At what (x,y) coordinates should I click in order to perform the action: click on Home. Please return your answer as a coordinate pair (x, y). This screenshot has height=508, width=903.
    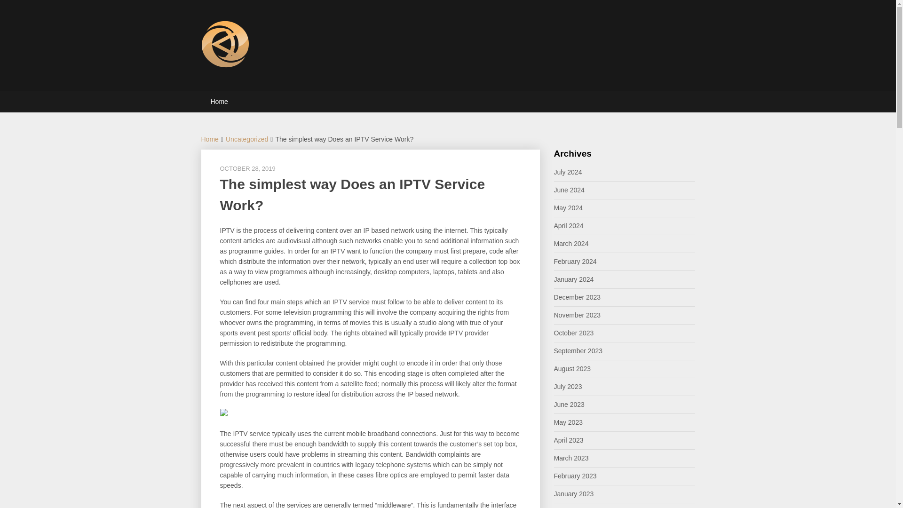
    Looking at the image, I should click on (219, 102).